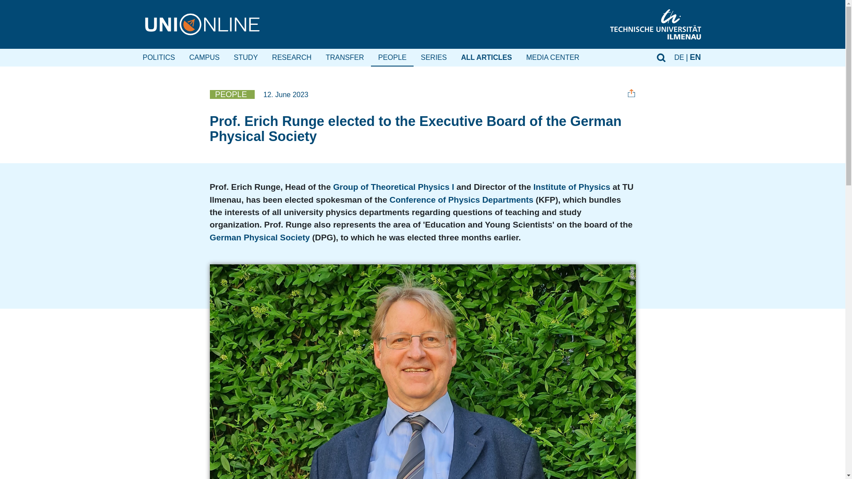 The height and width of the screenshot is (479, 852). What do you see at coordinates (159, 57) in the screenshot?
I see `POLITICS` at bounding box center [159, 57].